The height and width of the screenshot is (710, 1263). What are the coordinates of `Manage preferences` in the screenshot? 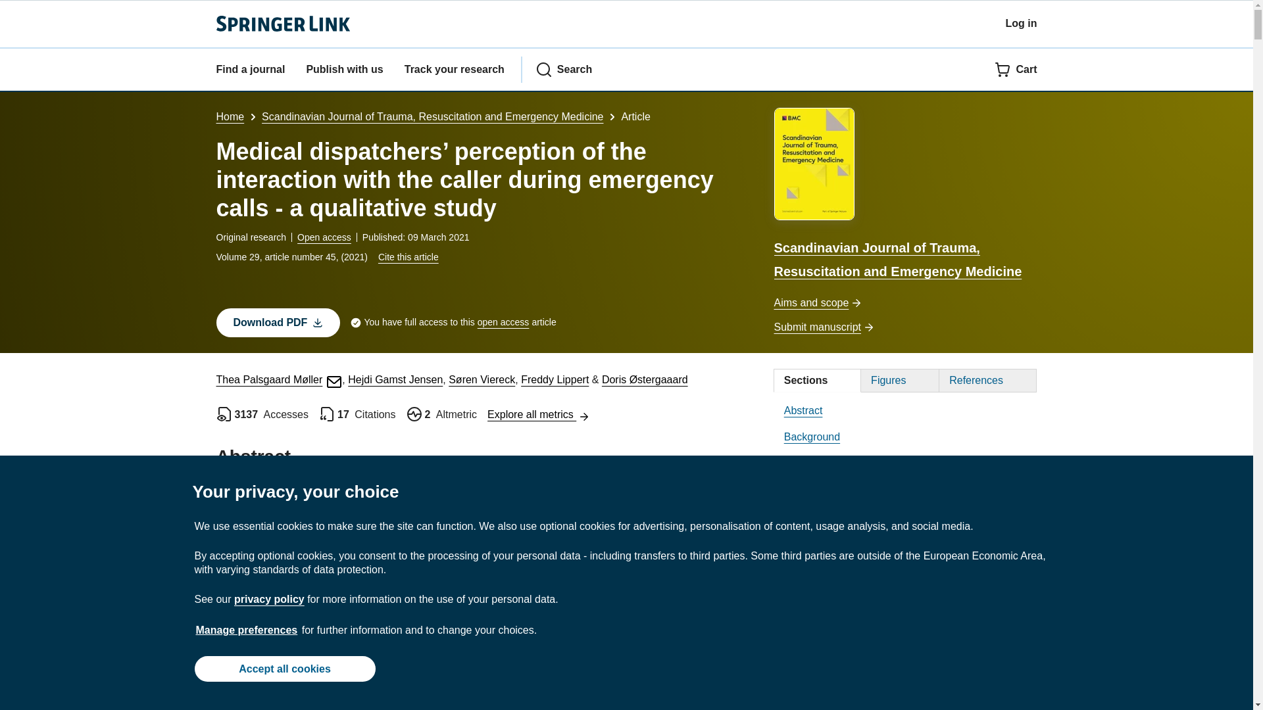 It's located at (247, 630).